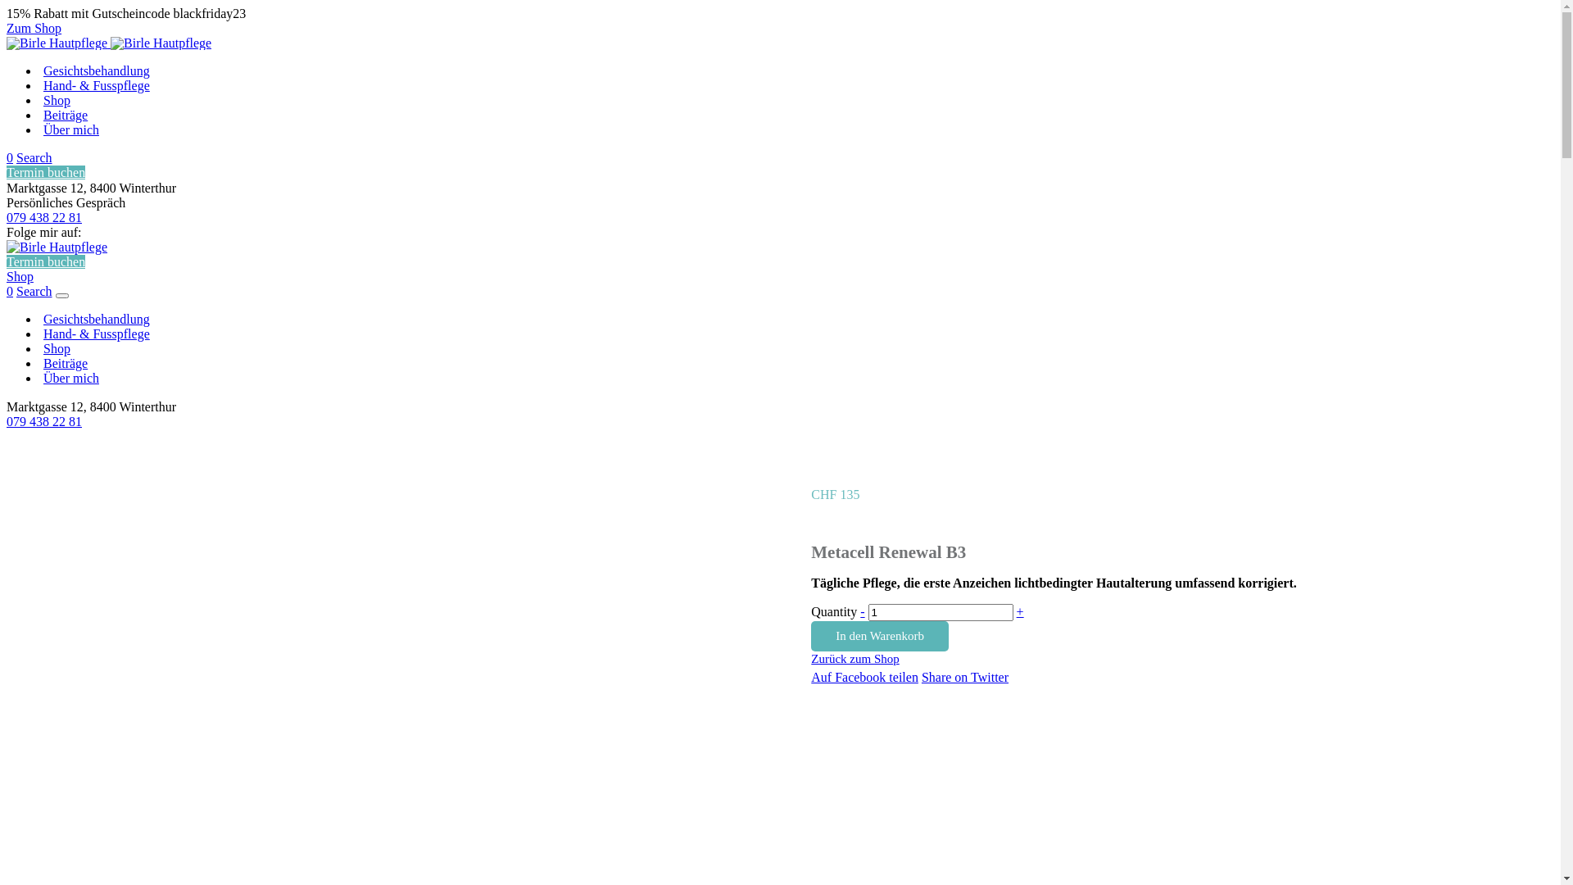 The width and height of the screenshot is (1573, 885). I want to click on Qty, so click(941, 613).